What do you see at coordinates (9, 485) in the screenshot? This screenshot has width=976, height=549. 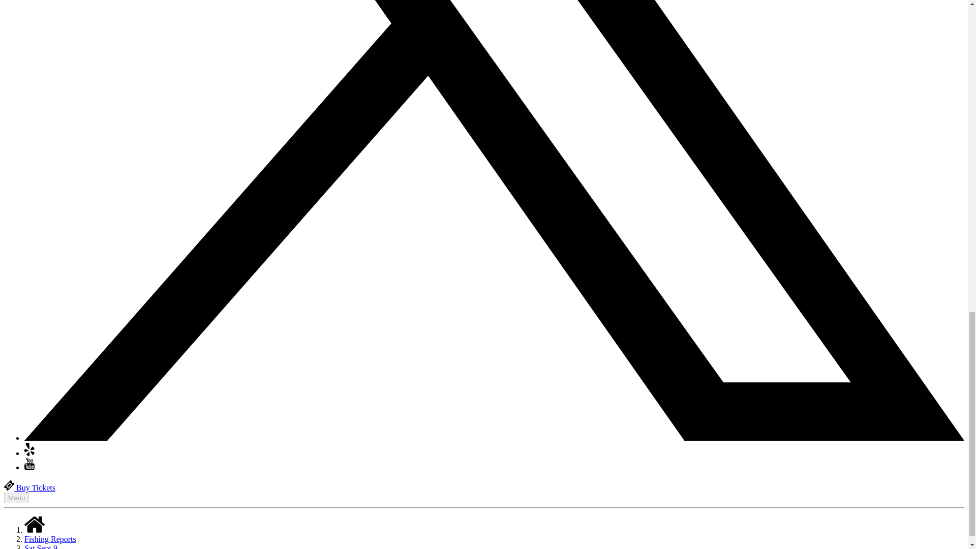 I see `Ticket` at bounding box center [9, 485].